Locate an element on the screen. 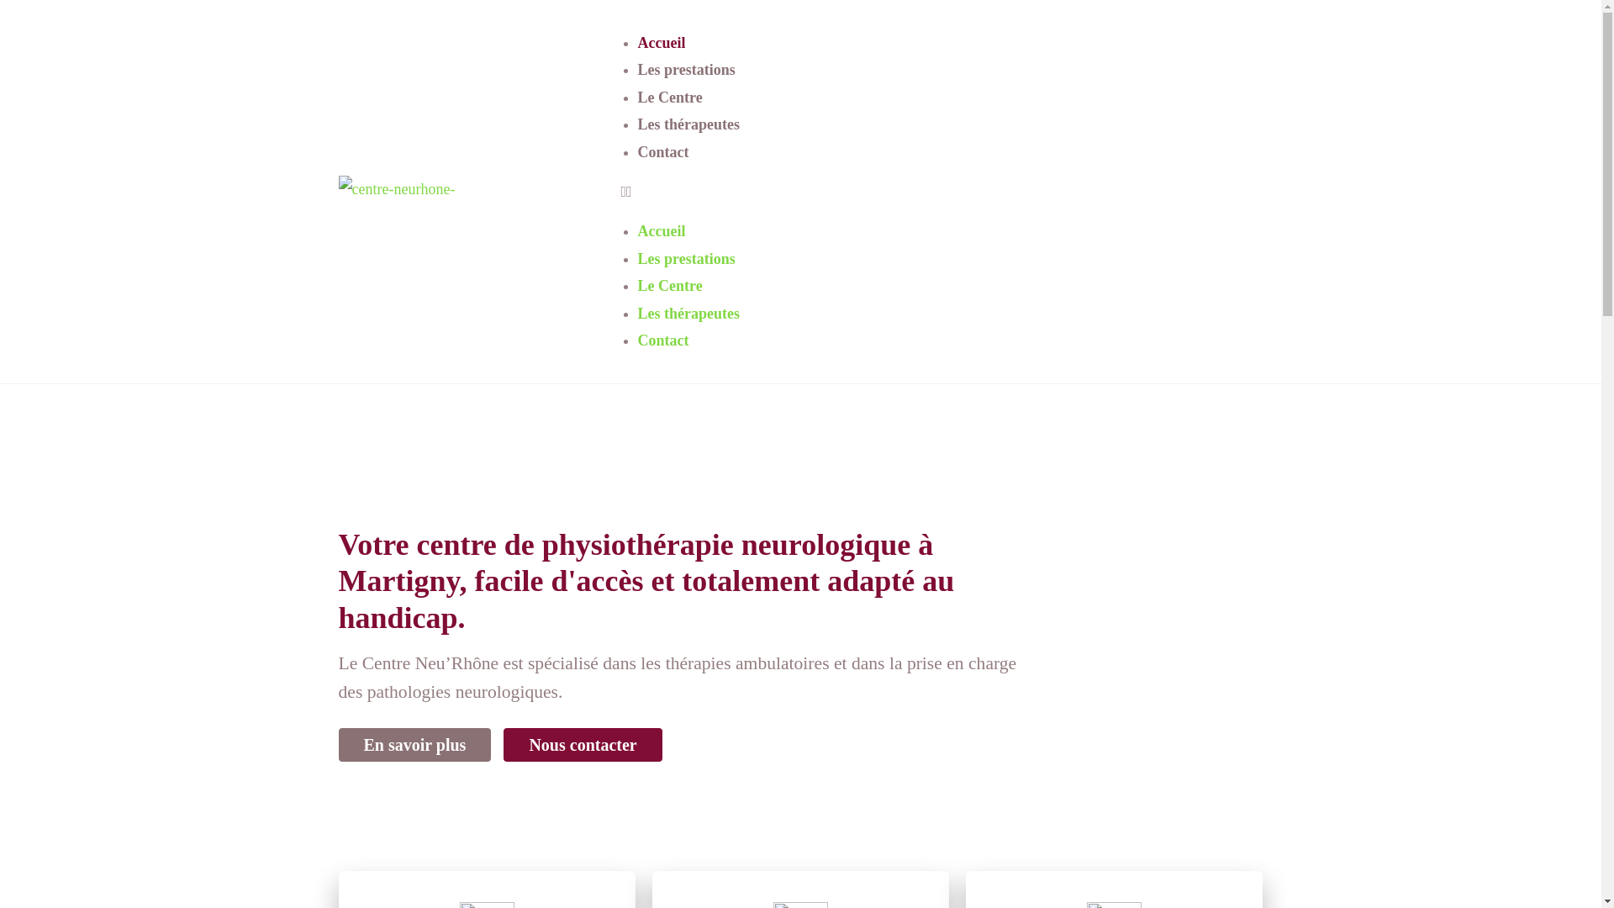 Image resolution: width=1614 pixels, height=908 pixels. Le Centre is located at coordinates (669, 286).